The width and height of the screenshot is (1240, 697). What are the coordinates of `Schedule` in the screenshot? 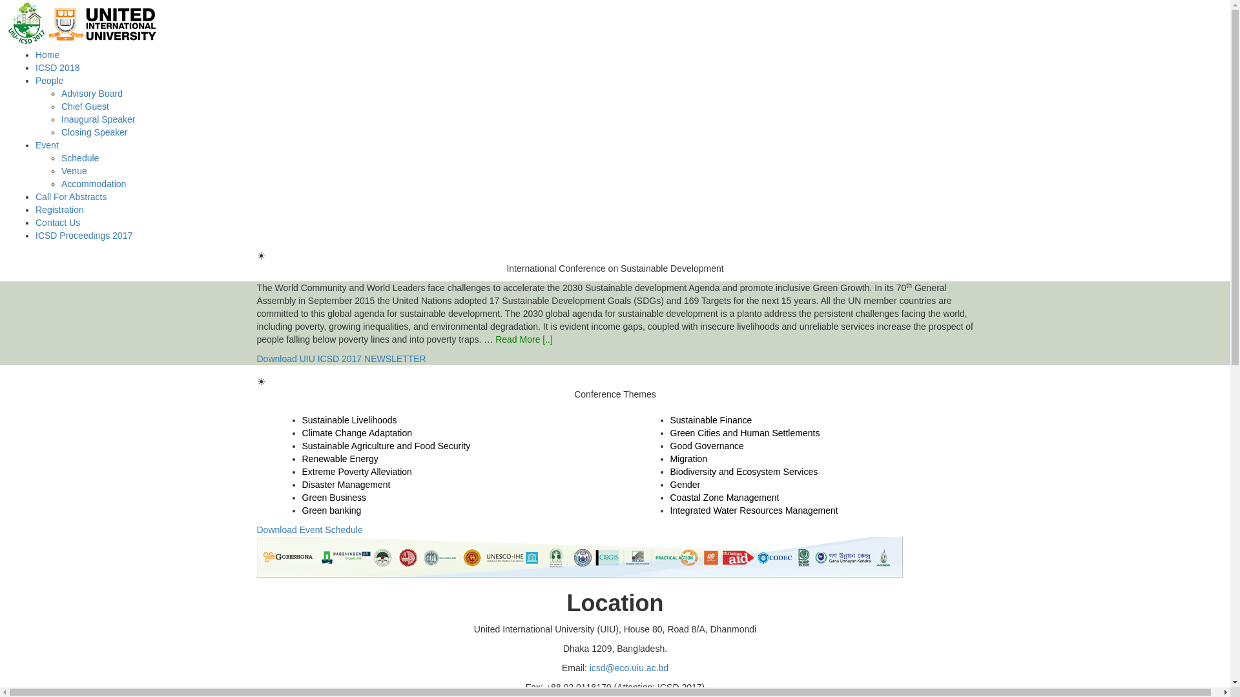 It's located at (80, 158).